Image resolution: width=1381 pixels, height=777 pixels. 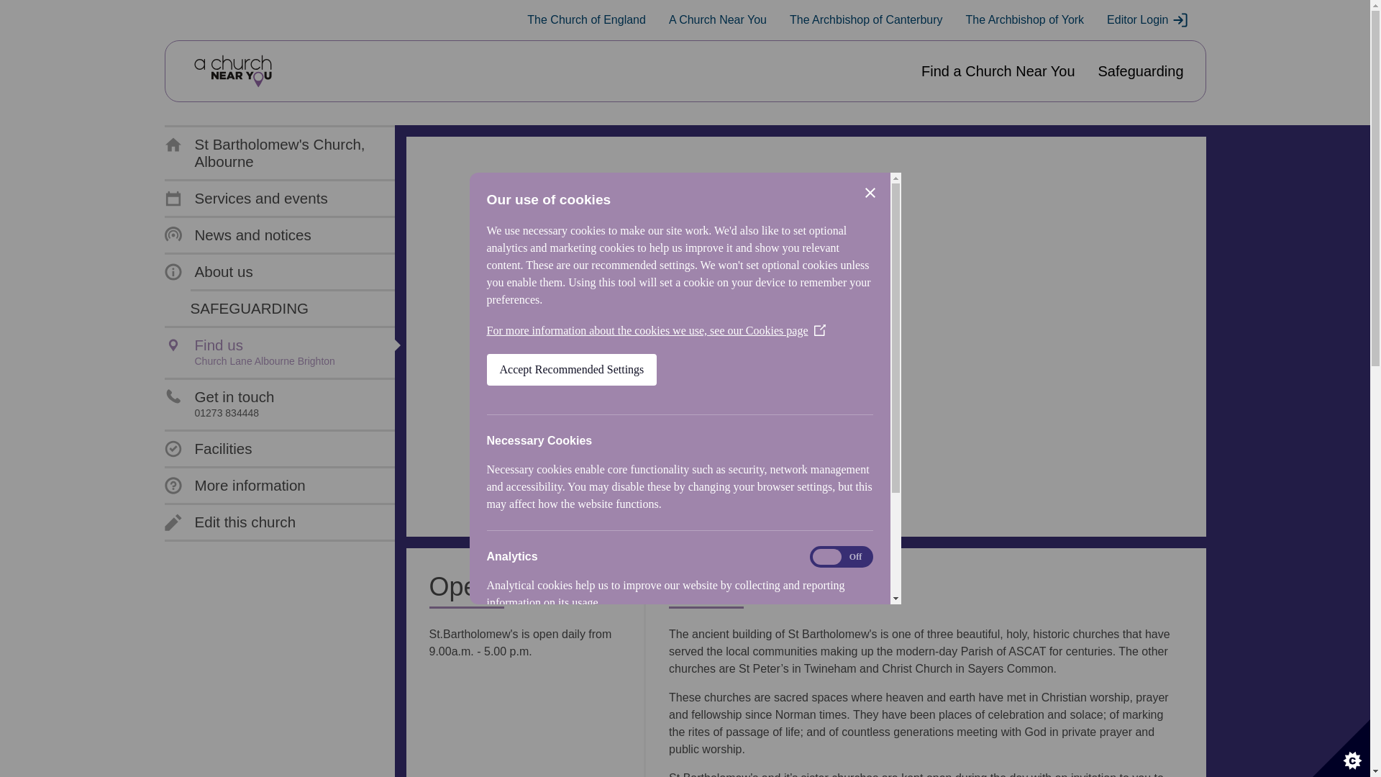 I want to click on About us, so click(x=209, y=272).